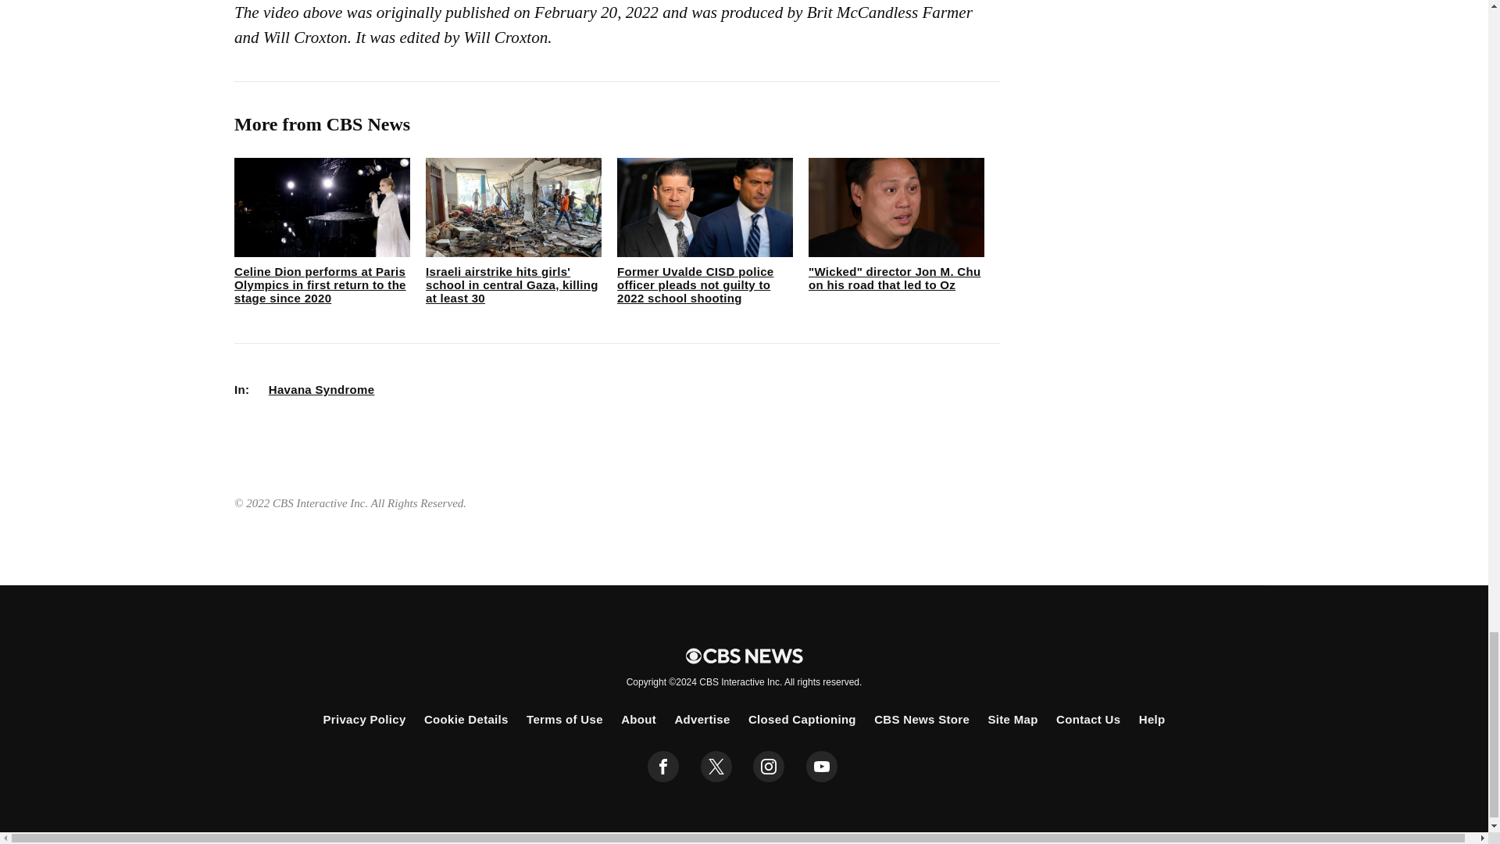 This screenshot has width=1500, height=844. Describe the element at coordinates (716, 767) in the screenshot. I see `twitter` at that location.